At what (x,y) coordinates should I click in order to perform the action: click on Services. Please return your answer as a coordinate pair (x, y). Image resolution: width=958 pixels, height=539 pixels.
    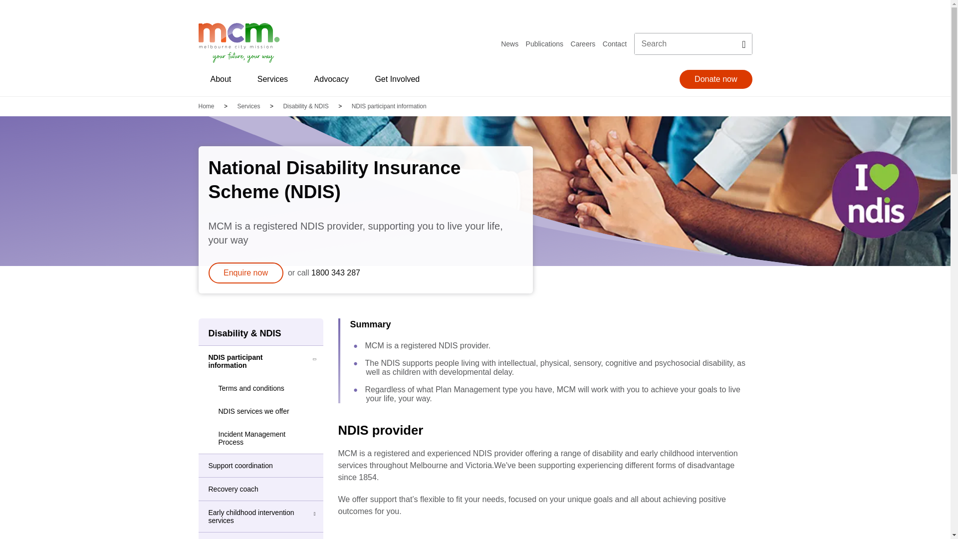
    Looking at the image, I should click on (248, 107).